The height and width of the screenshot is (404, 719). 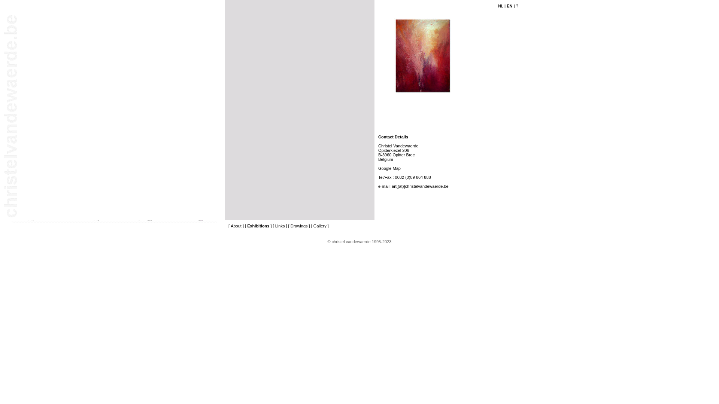 I want to click on ?, so click(x=517, y=6).